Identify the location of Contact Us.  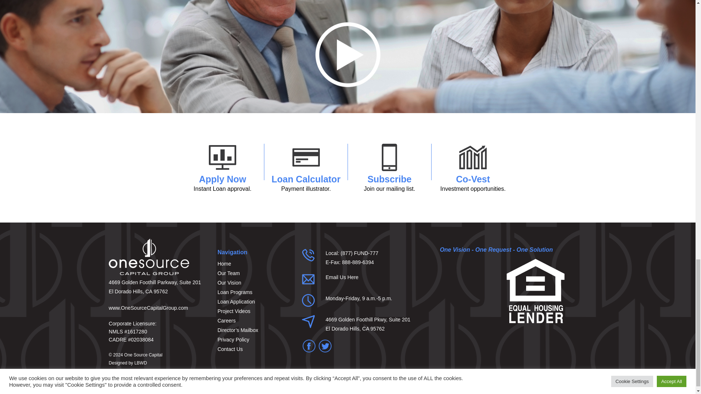
(254, 263).